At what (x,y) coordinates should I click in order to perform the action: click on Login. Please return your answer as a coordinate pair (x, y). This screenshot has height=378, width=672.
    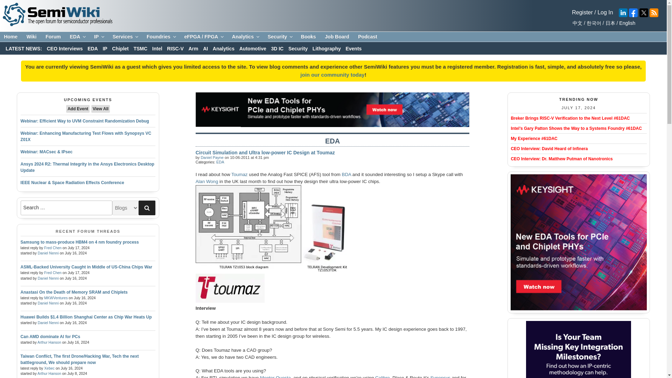
    Looking at the image, I should click on (582, 13).